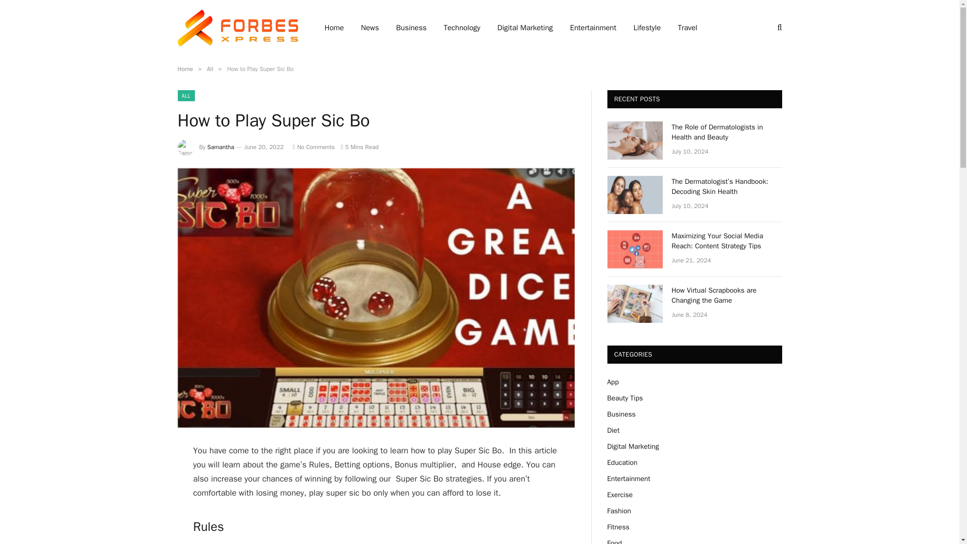  What do you see at coordinates (727, 241) in the screenshot?
I see `Maximizing Your Social Media Reach: Content Strategy Tips` at bounding box center [727, 241].